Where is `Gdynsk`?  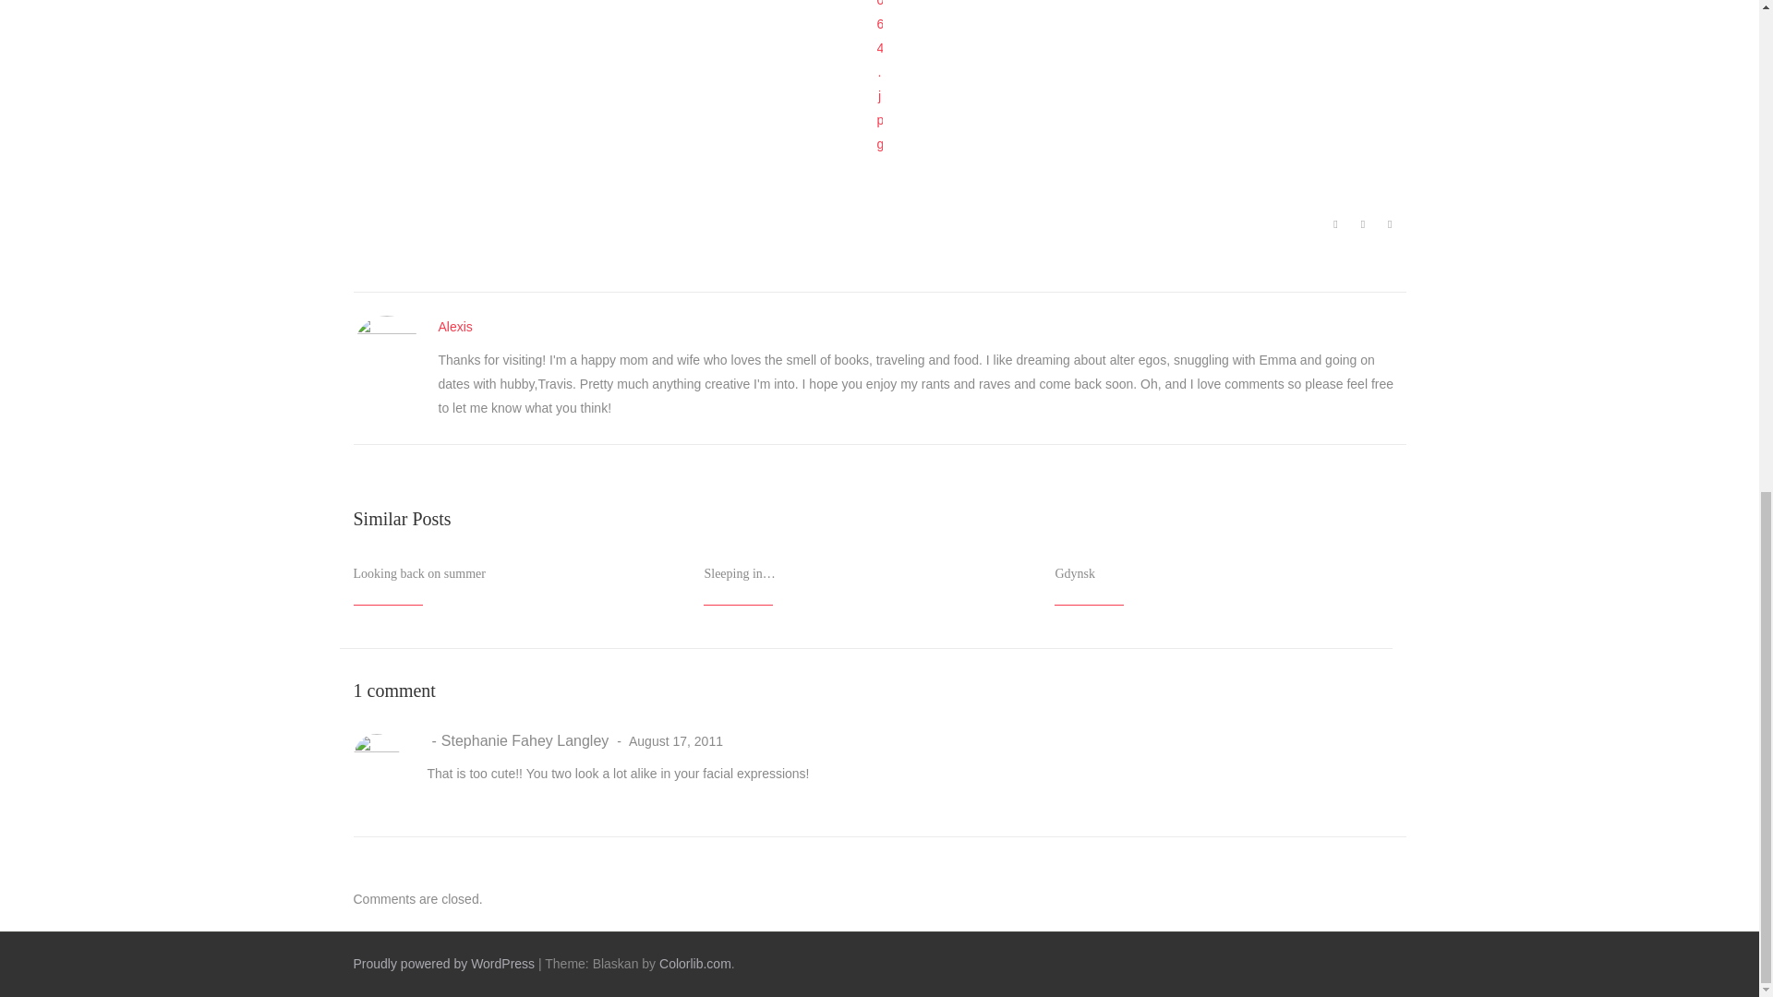 Gdynsk is located at coordinates (1075, 573).